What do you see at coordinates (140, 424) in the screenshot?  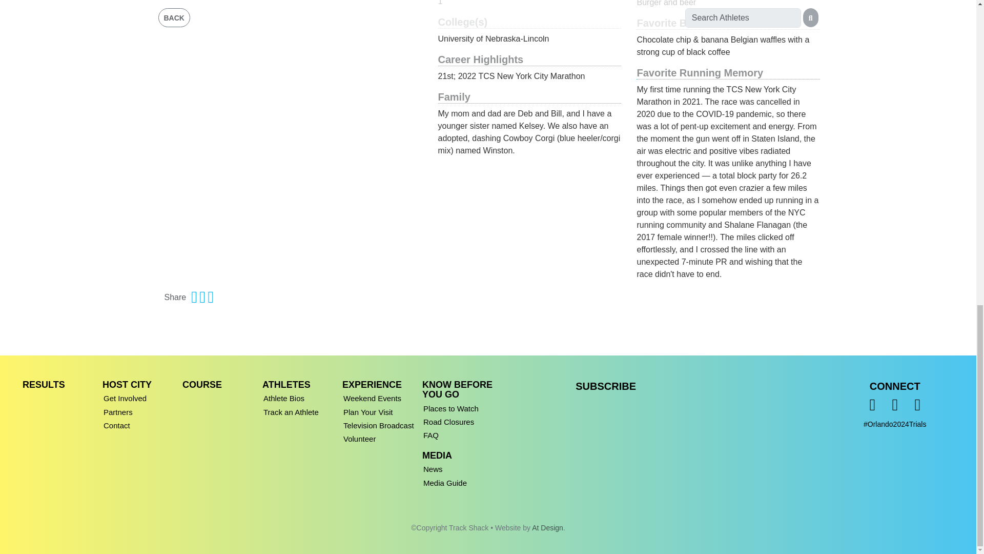 I see `Contact` at bounding box center [140, 424].